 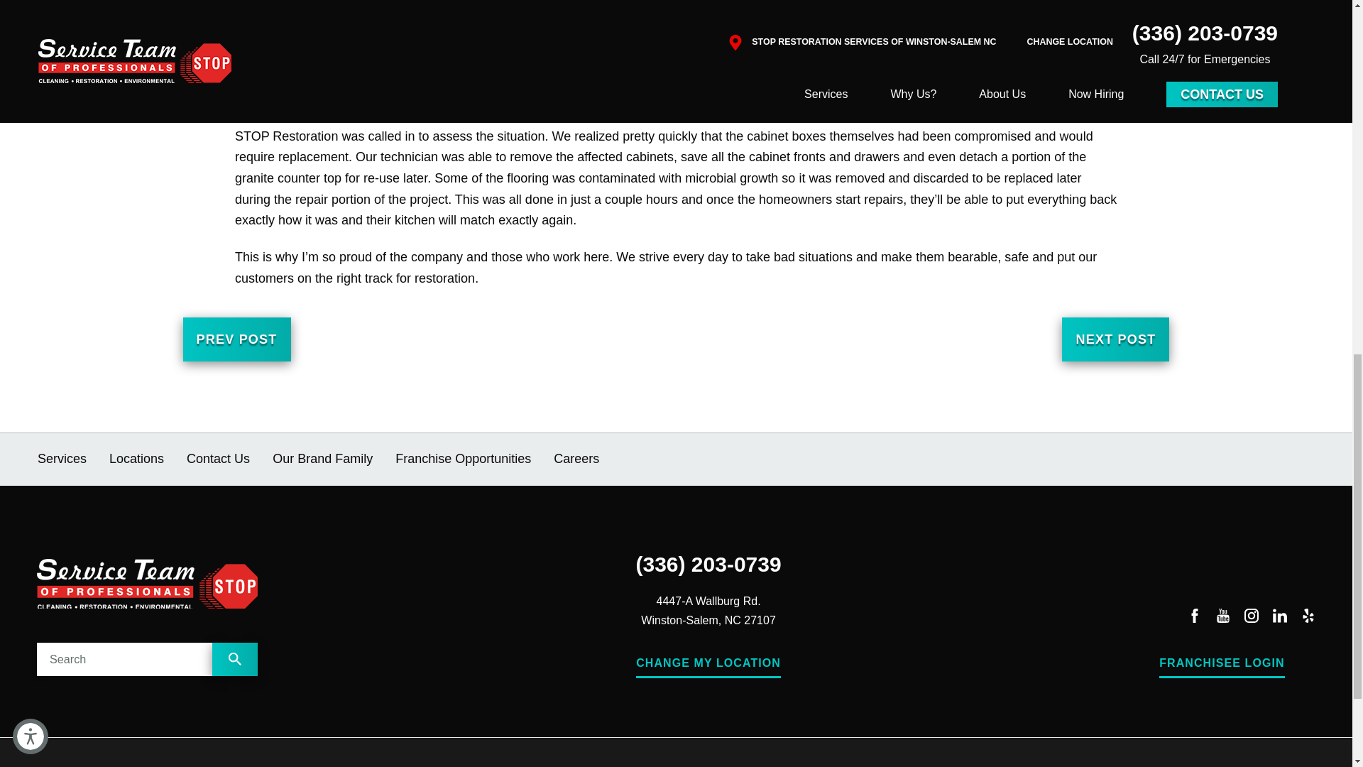 What do you see at coordinates (1251, 618) in the screenshot?
I see `Instagram` at bounding box center [1251, 618].